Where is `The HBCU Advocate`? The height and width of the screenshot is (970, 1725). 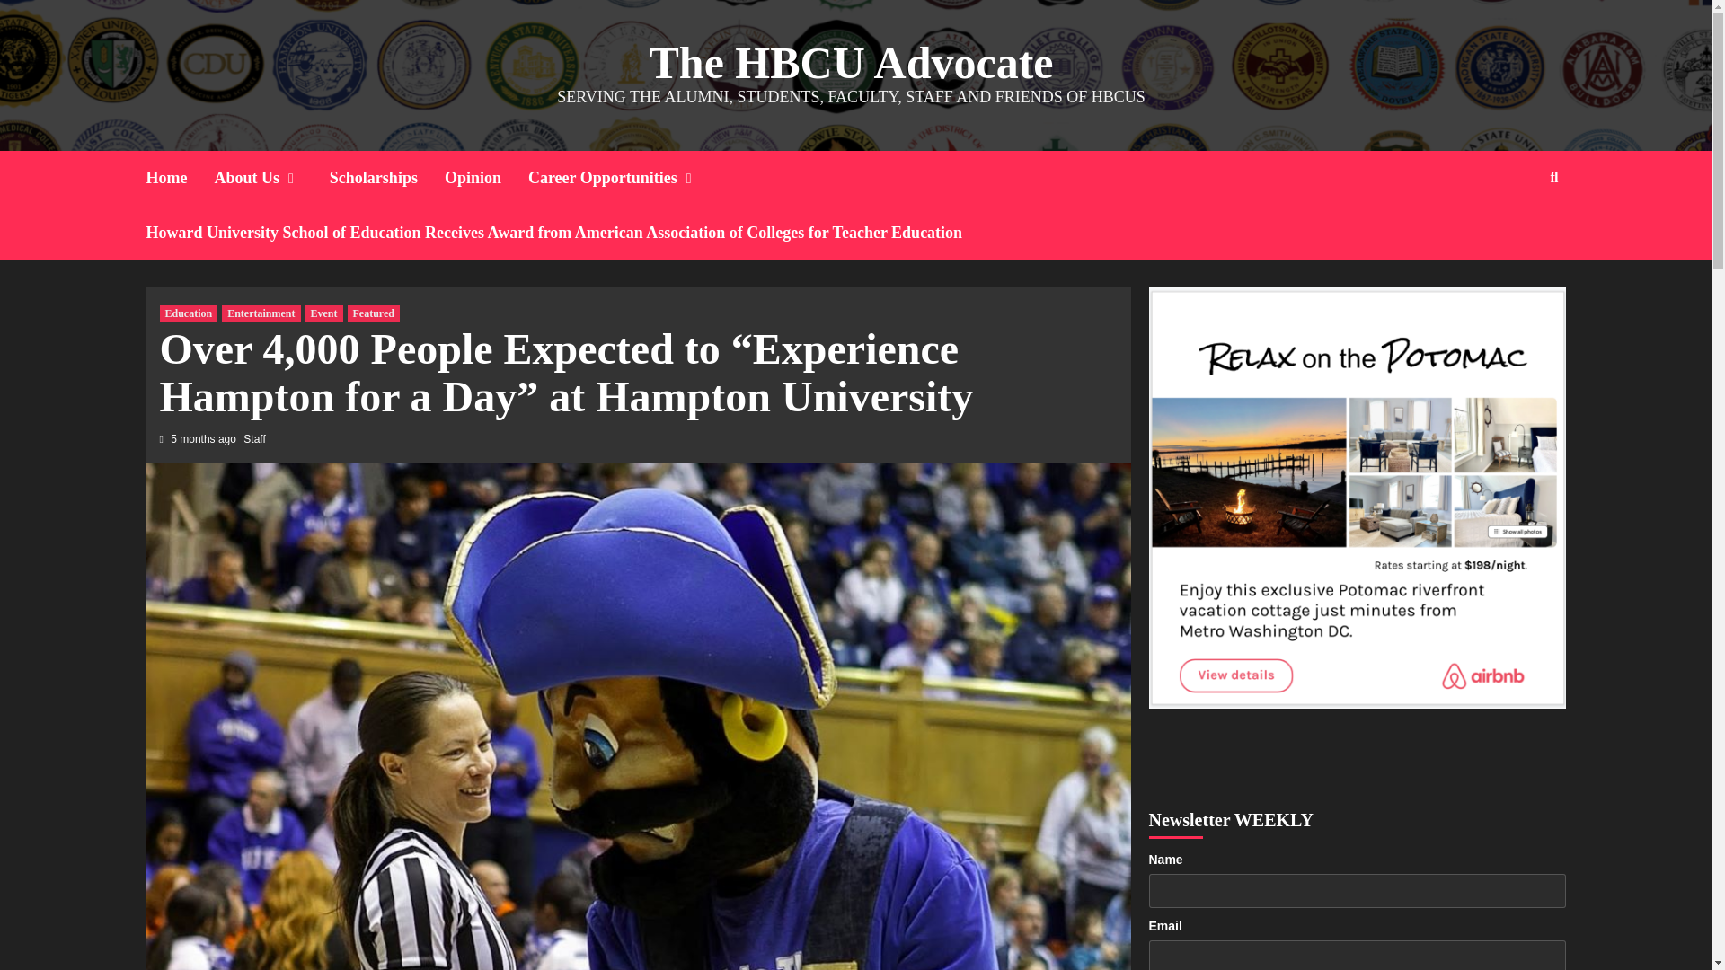
The HBCU Advocate is located at coordinates (850, 63).